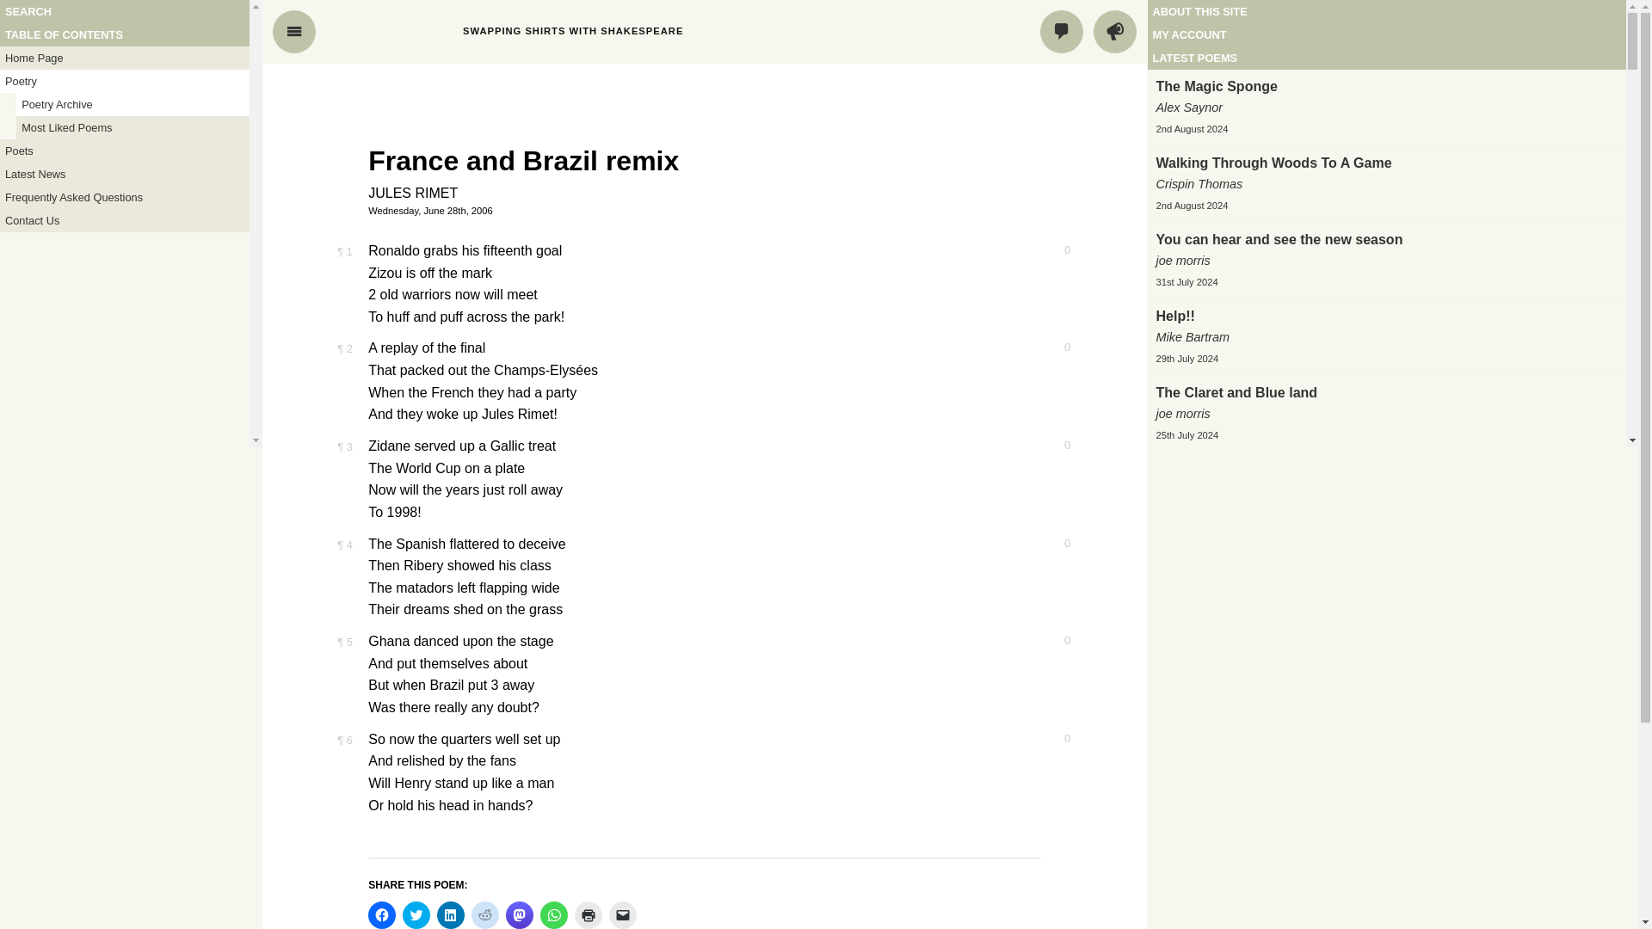 The image size is (1652, 929). Describe the element at coordinates (344, 545) in the screenshot. I see `Permalink for verse 4` at that location.